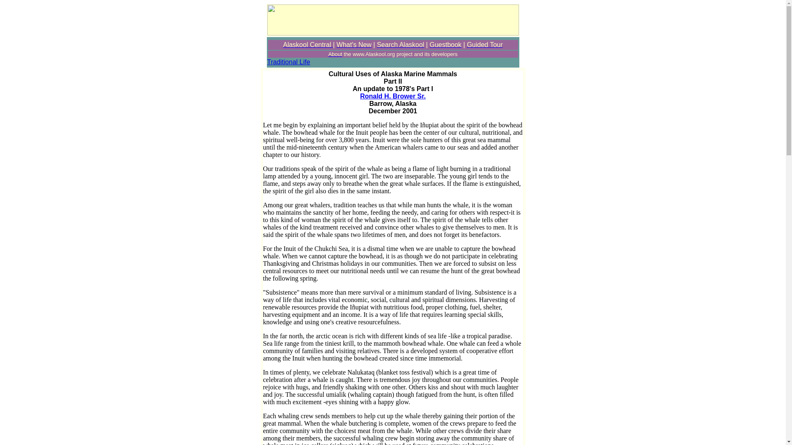  Describe the element at coordinates (401, 44) in the screenshot. I see `Search Alaskool` at that location.